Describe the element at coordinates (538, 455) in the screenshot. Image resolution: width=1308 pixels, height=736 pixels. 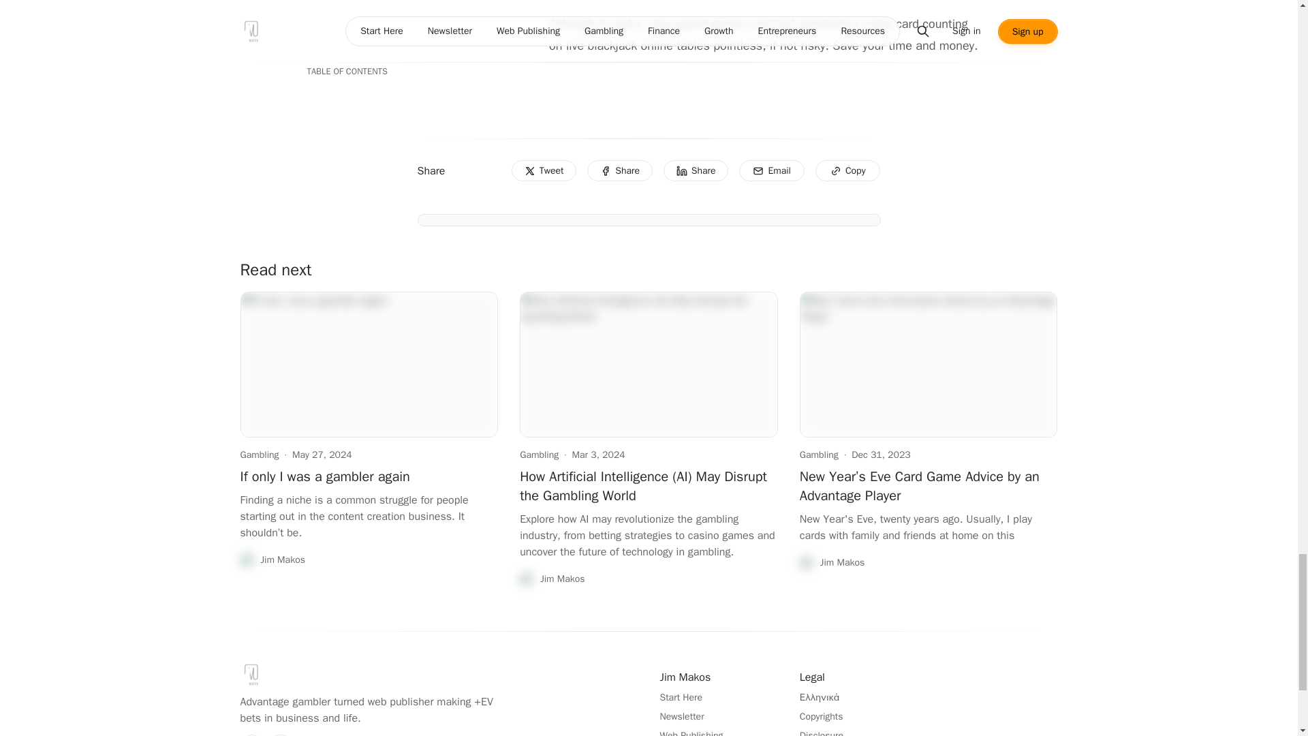
I see `Gambling` at that location.